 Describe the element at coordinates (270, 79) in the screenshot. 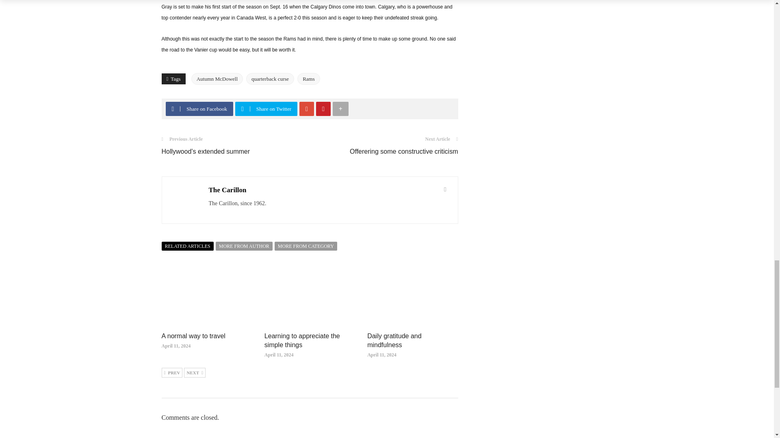

I see `View all posts tagged quarterback curse` at that location.